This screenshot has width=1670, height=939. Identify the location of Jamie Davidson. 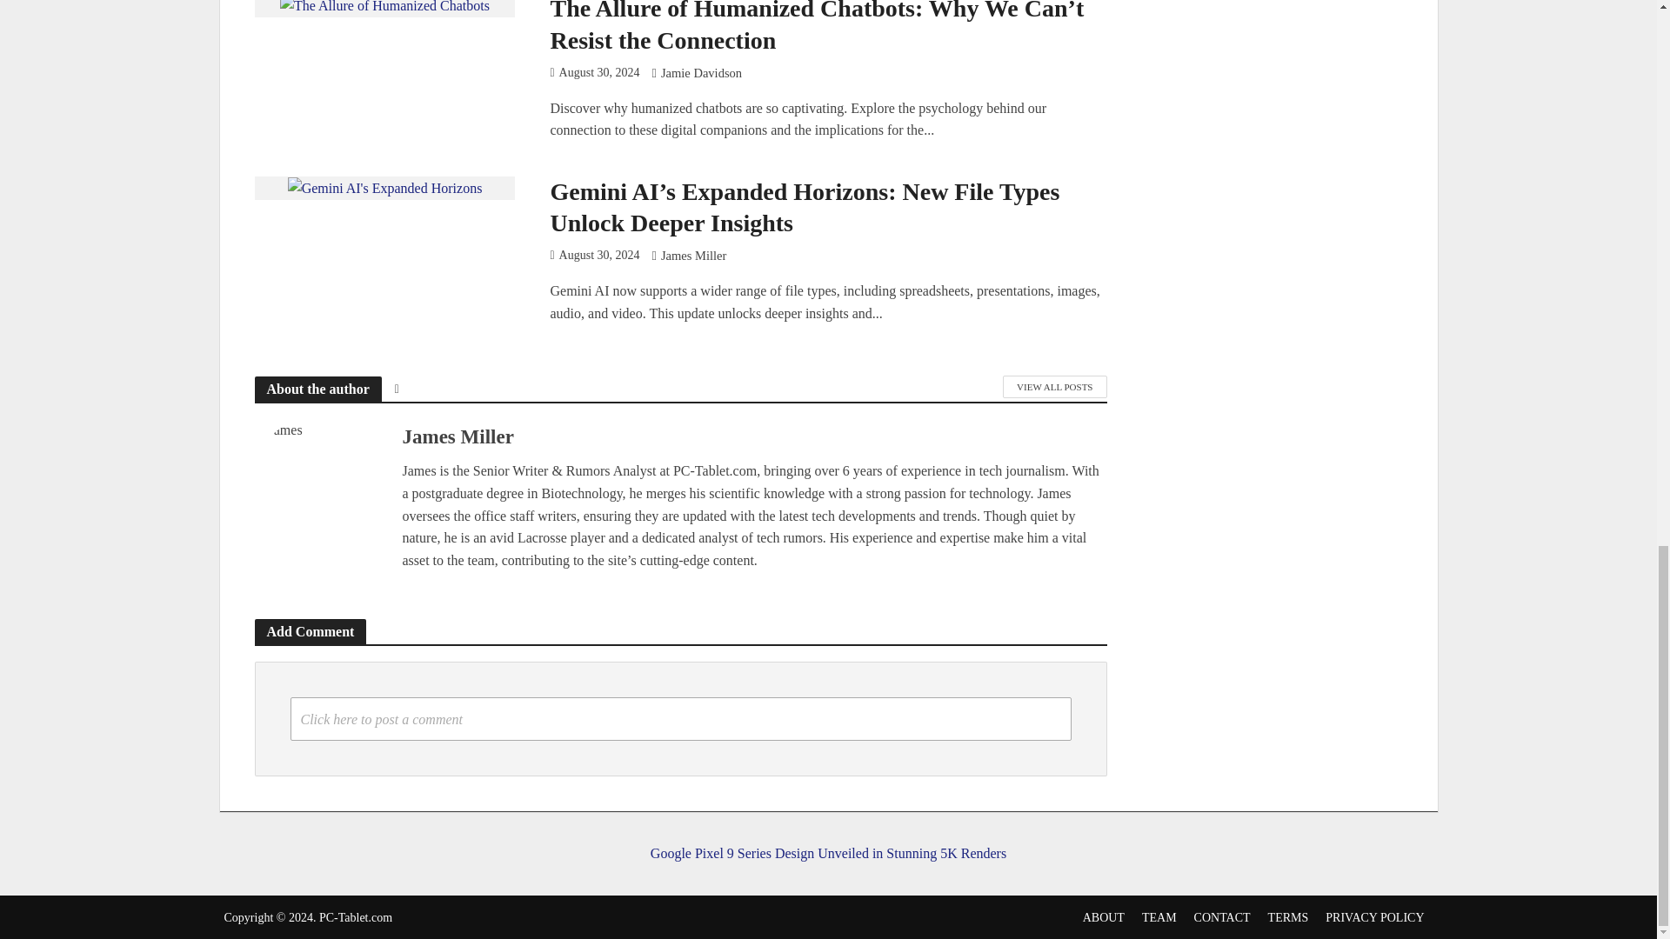
(701, 75).